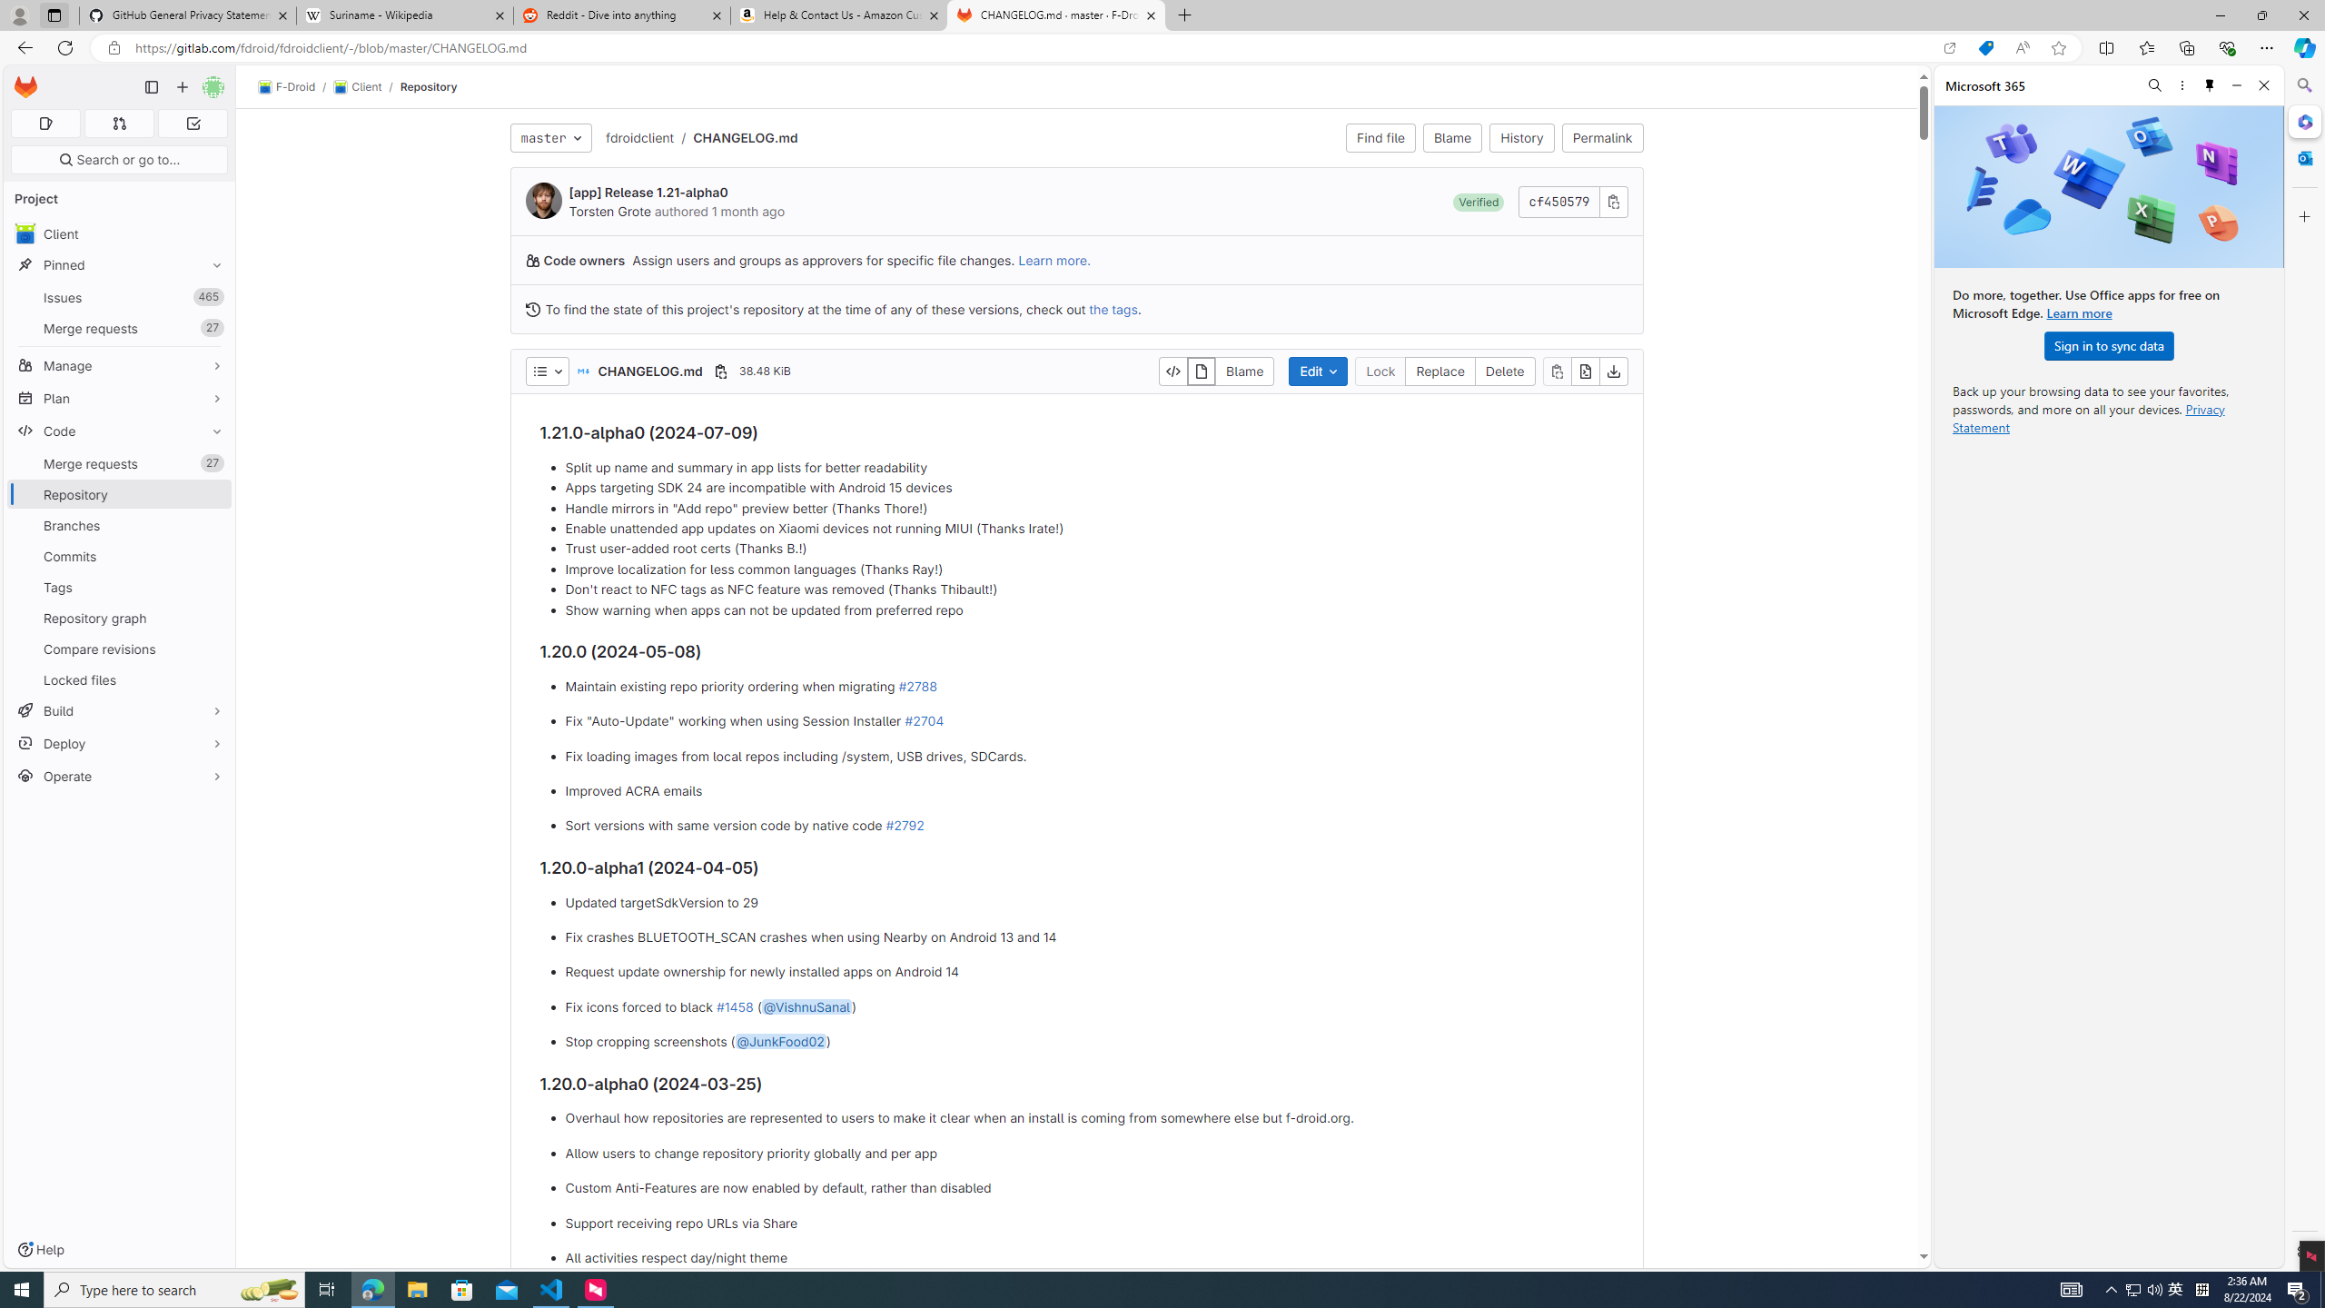  I want to click on Help & Contact Us - Amazon Customer Service, so click(839, 15).